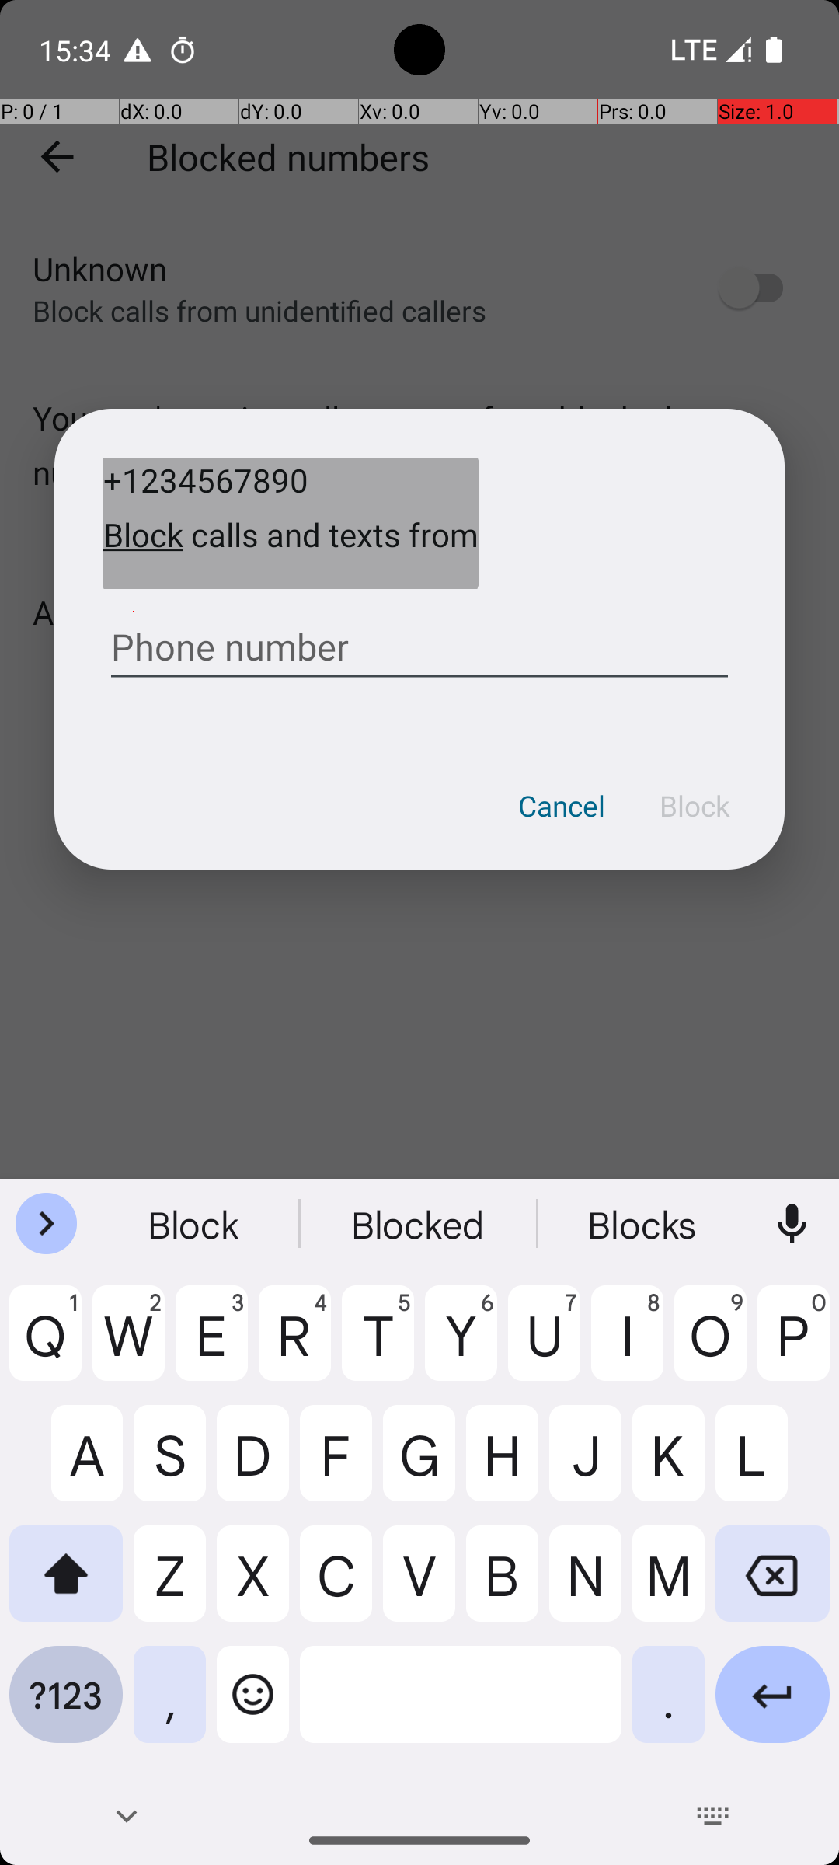 This screenshot has height=1865, width=839. What do you see at coordinates (668, 1706) in the screenshot?
I see `.` at bounding box center [668, 1706].